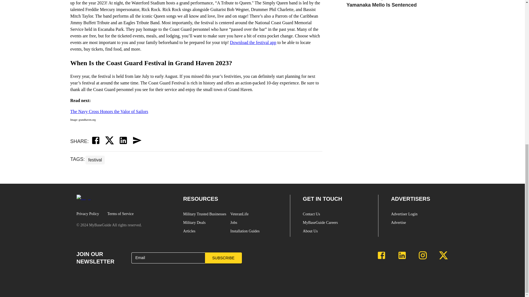 This screenshot has height=297, width=529. Describe the element at coordinates (207, 224) in the screenshot. I see `Military Deals` at that location.